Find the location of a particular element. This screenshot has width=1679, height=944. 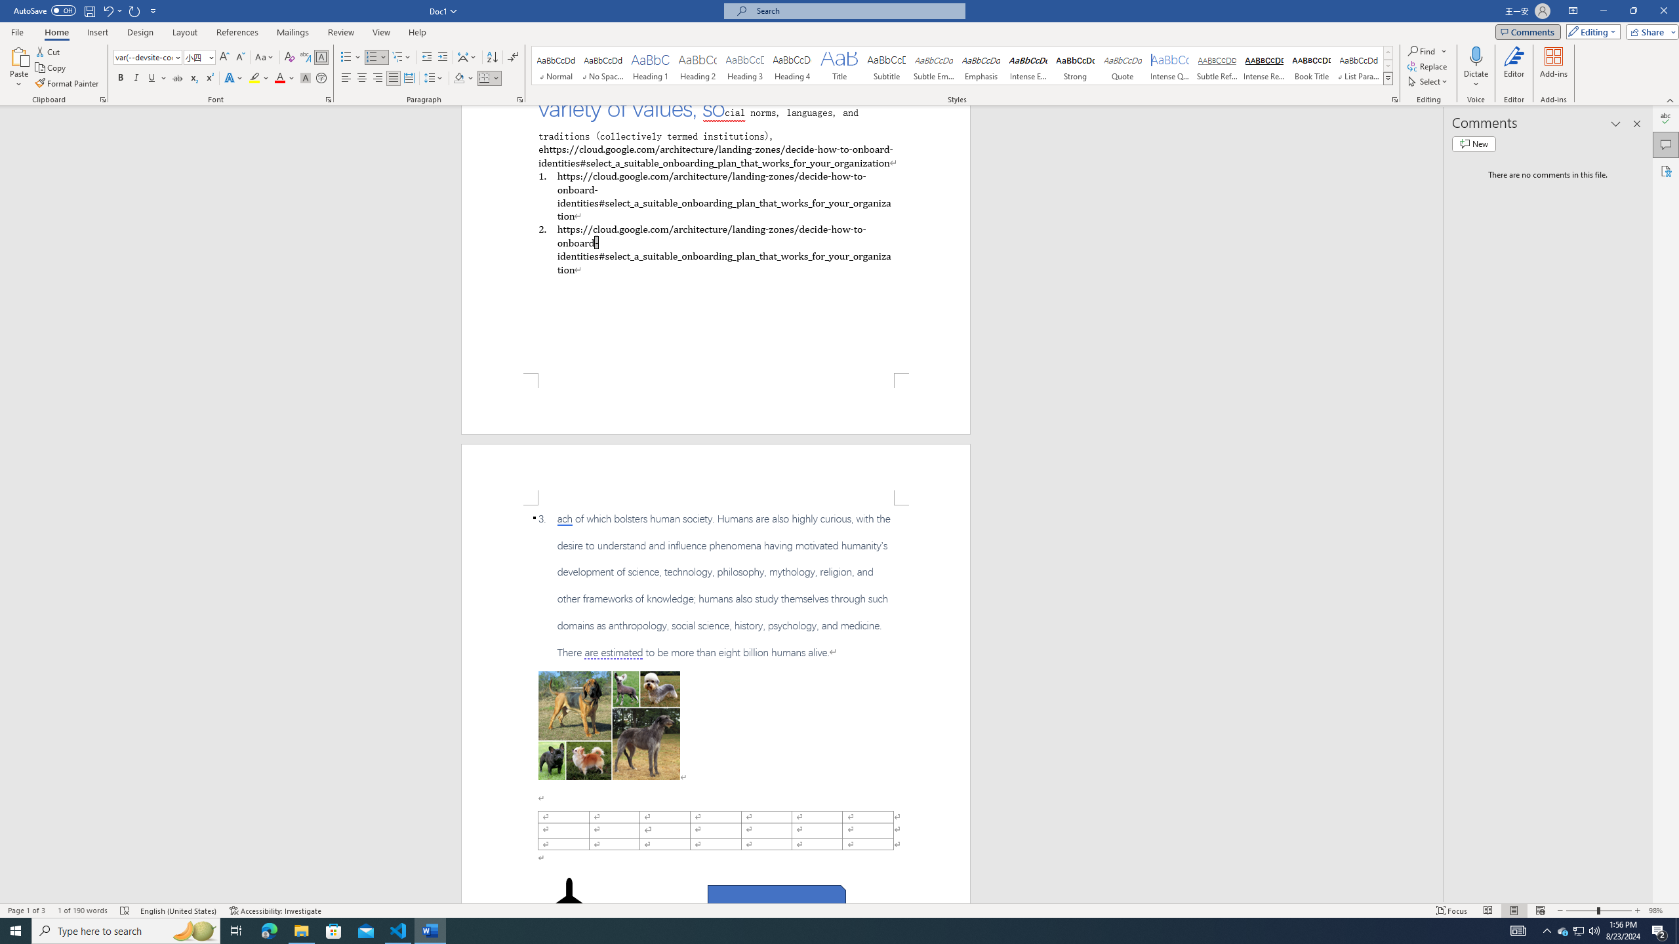

Web Layout is located at coordinates (1540, 911).